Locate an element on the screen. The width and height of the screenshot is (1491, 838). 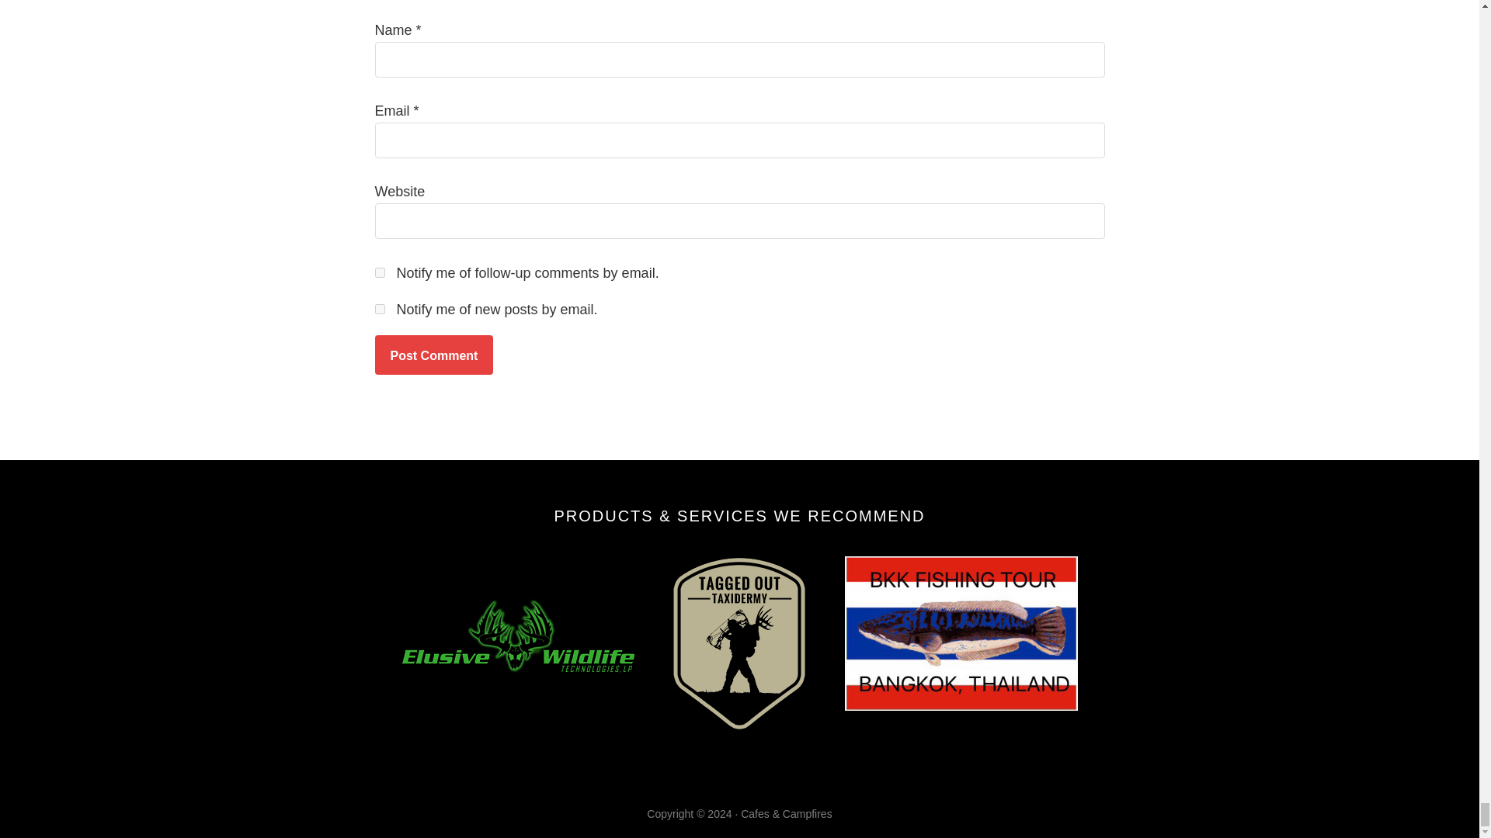
subscribe is located at coordinates (379, 309).